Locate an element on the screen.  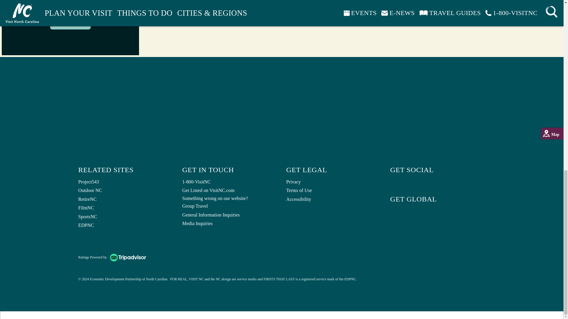
General Information Inquiries is located at coordinates (230, 215).